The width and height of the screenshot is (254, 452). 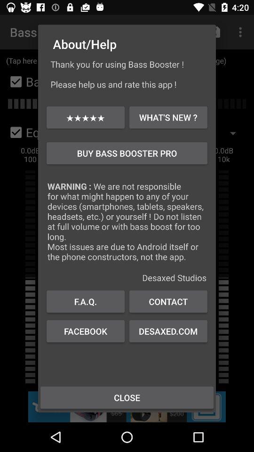 What do you see at coordinates (168, 301) in the screenshot?
I see `turn off icon to the right of the f.a.q.` at bounding box center [168, 301].